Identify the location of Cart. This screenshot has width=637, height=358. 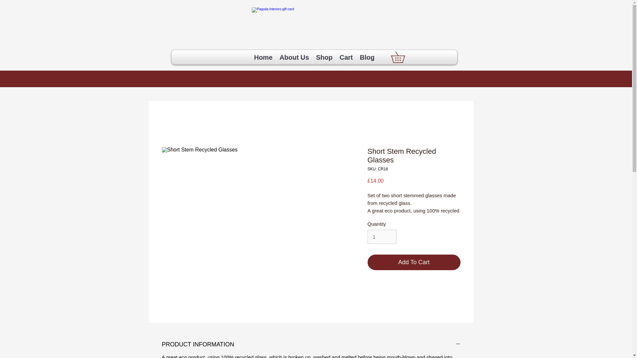
(346, 57).